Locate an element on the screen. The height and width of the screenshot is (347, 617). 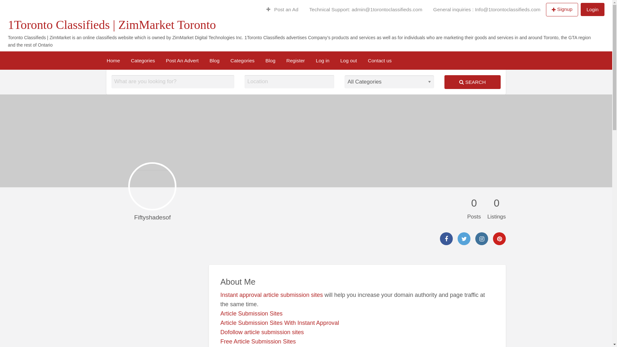
Blog is located at coordinates (85, 46).